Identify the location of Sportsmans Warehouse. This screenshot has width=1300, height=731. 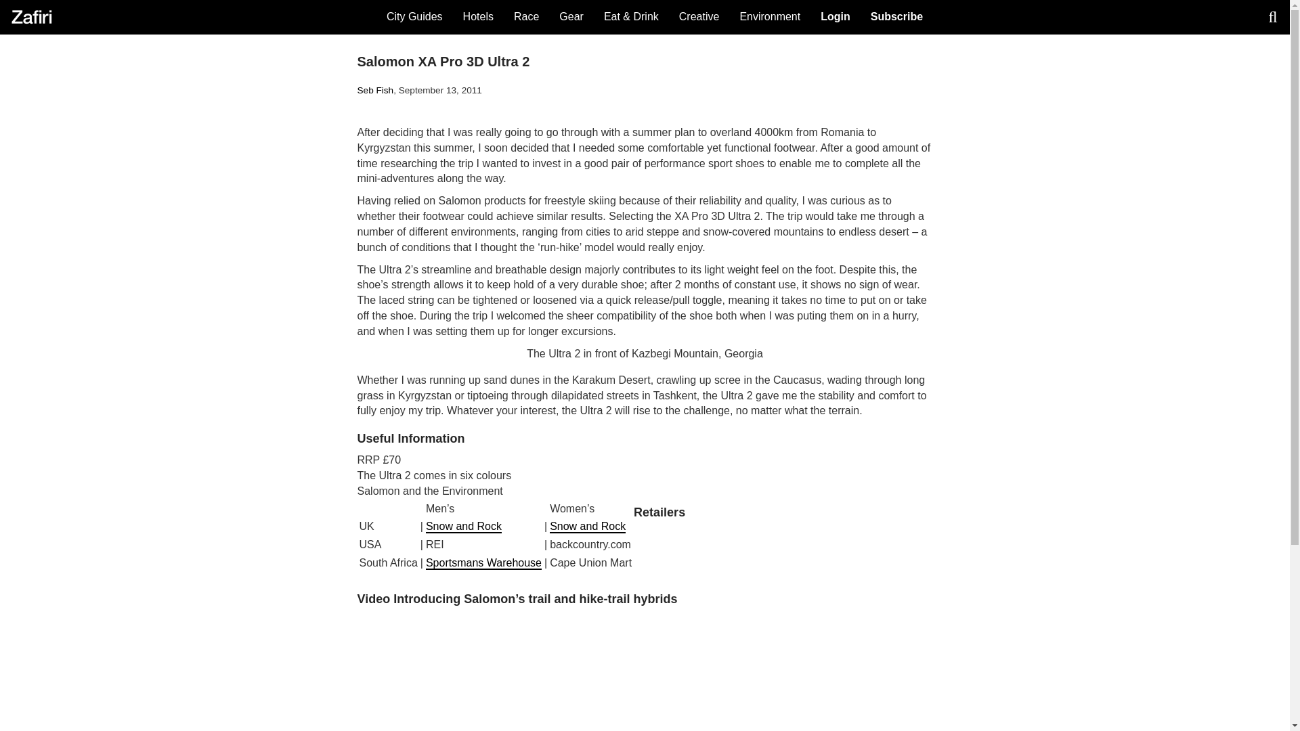
(483, 563).